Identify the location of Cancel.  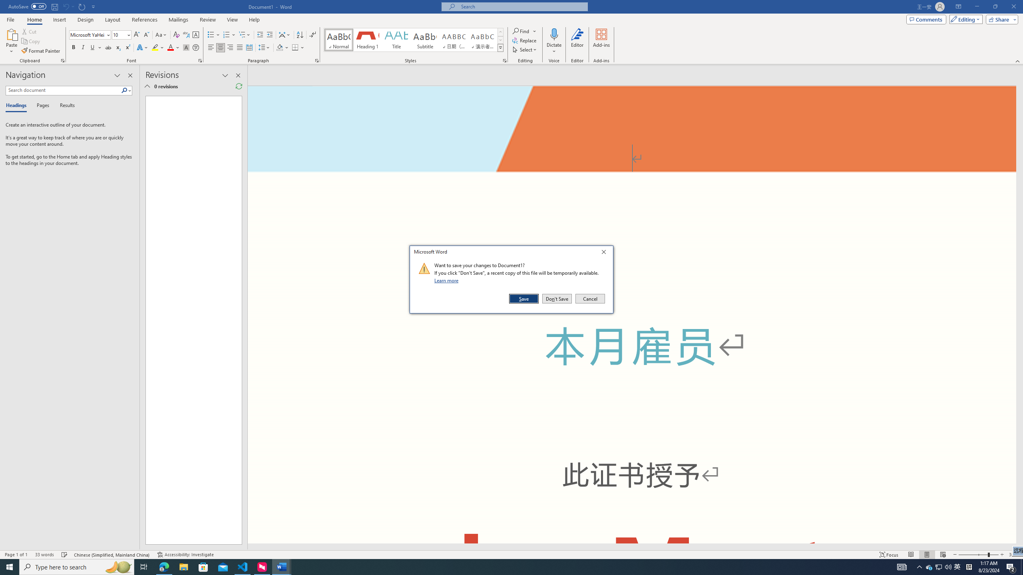
(589, 299).